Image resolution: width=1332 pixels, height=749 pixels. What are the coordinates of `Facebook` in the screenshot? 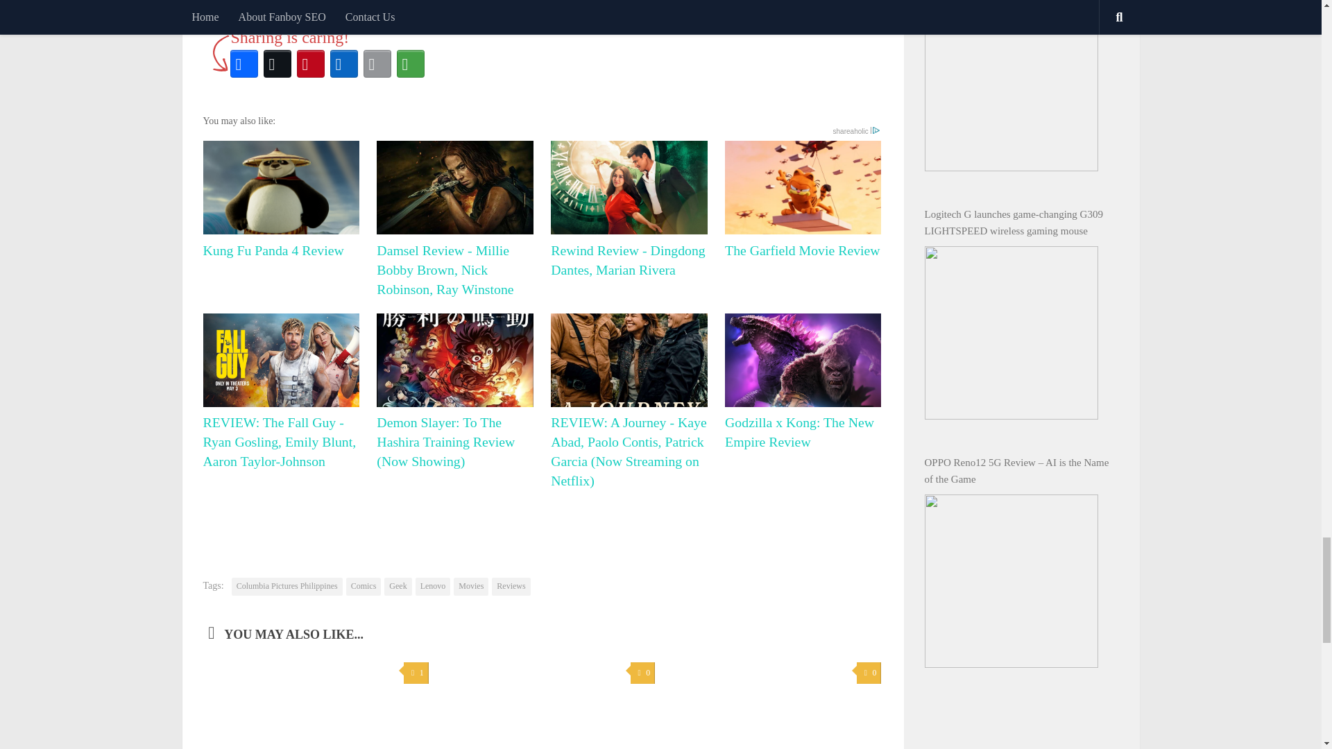 It's located at (244, 64).